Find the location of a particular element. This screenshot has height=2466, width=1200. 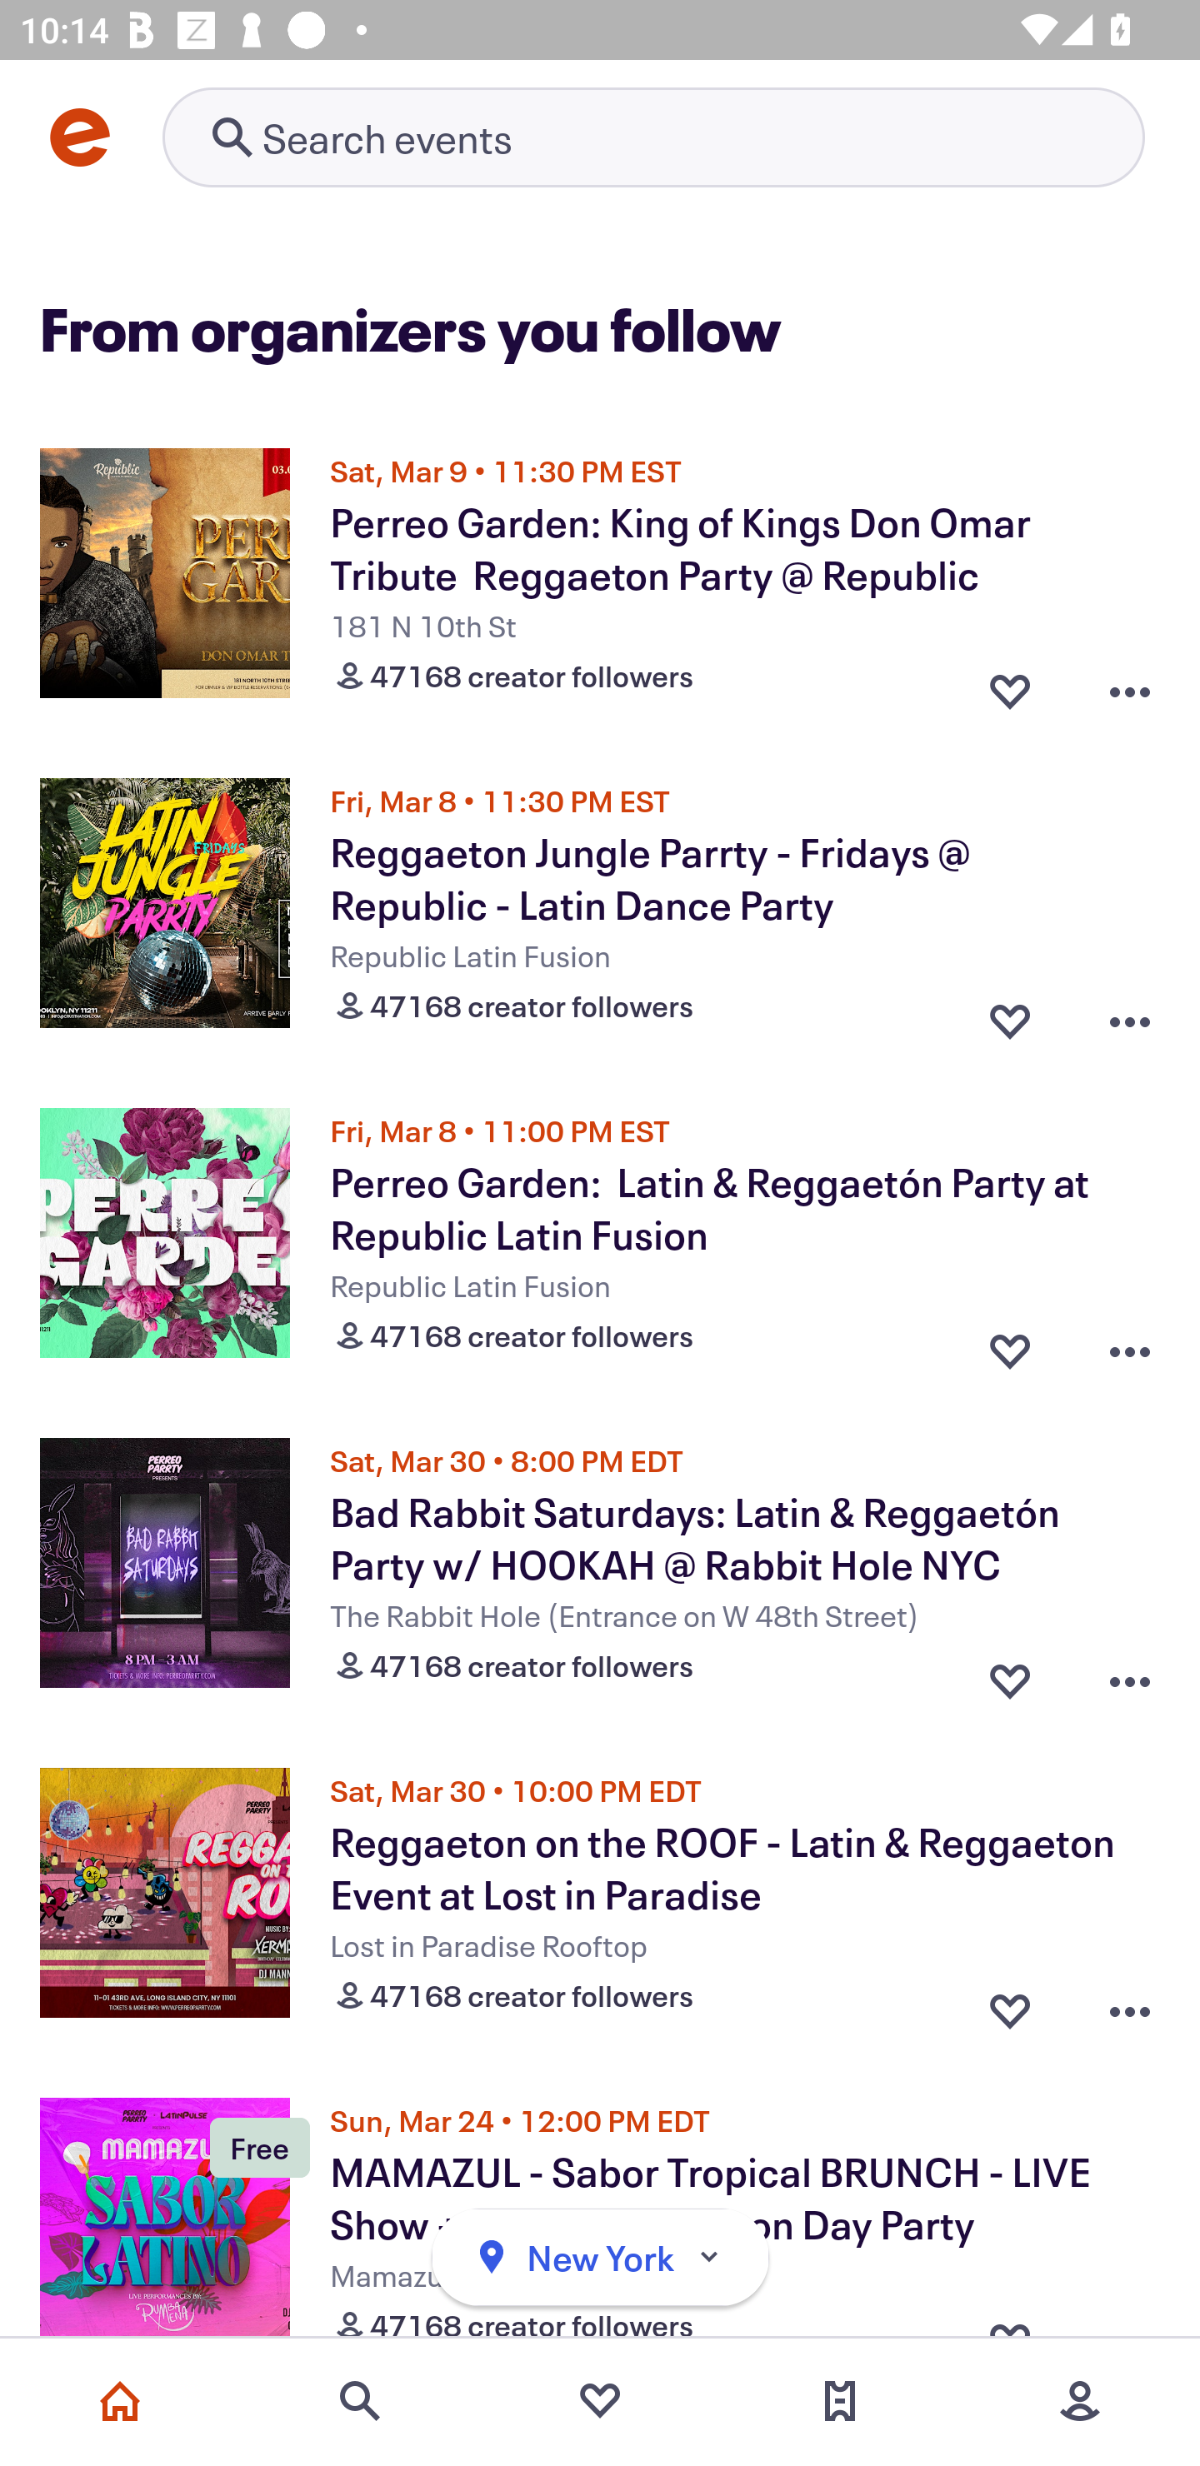

Favorite button is located at coordinates (1010, 1015).